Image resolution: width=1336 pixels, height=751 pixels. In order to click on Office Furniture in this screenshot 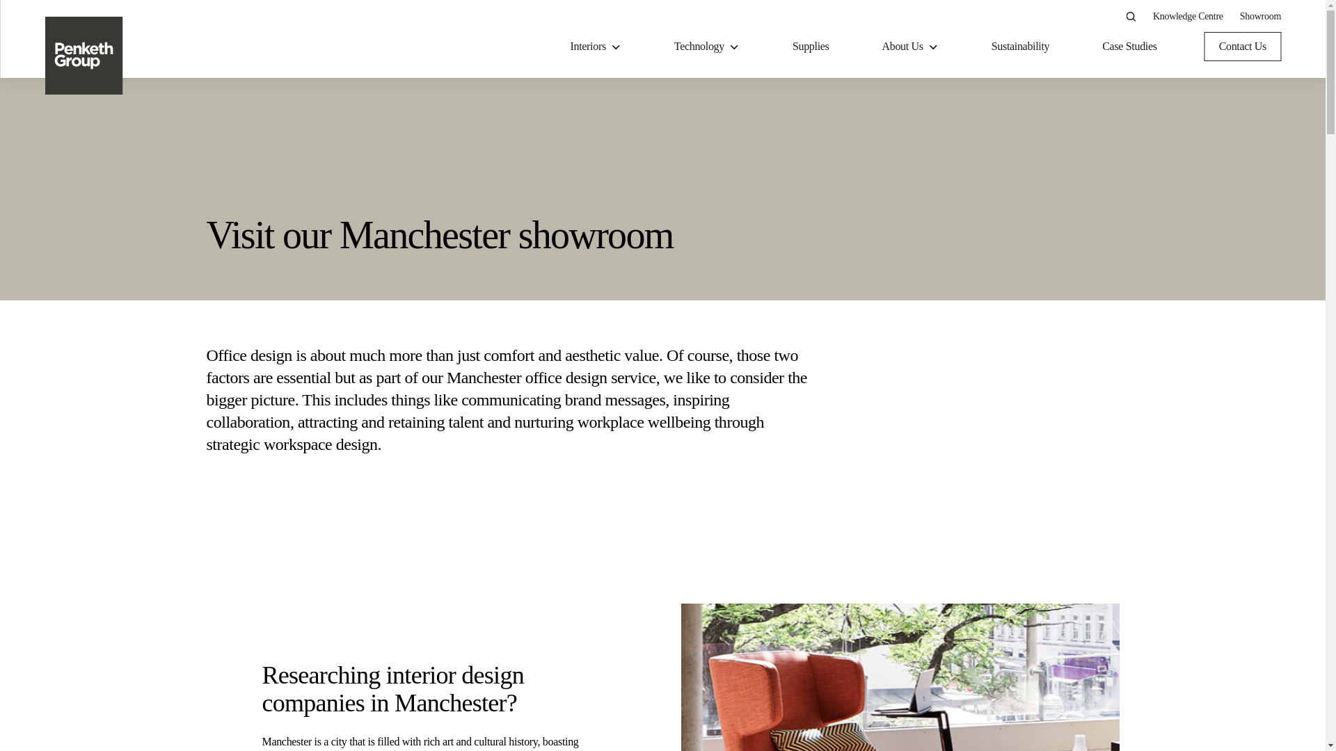, I will do `click(1142, 124)`.